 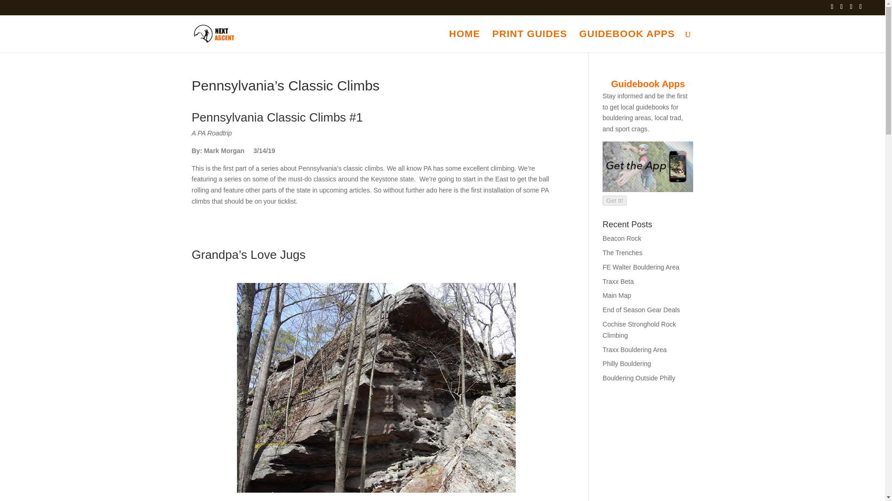 What do you see at coordinates (641, 310) in the screenshot?
I see `End of Season Gear Deals` at bounding box center [641, 310].